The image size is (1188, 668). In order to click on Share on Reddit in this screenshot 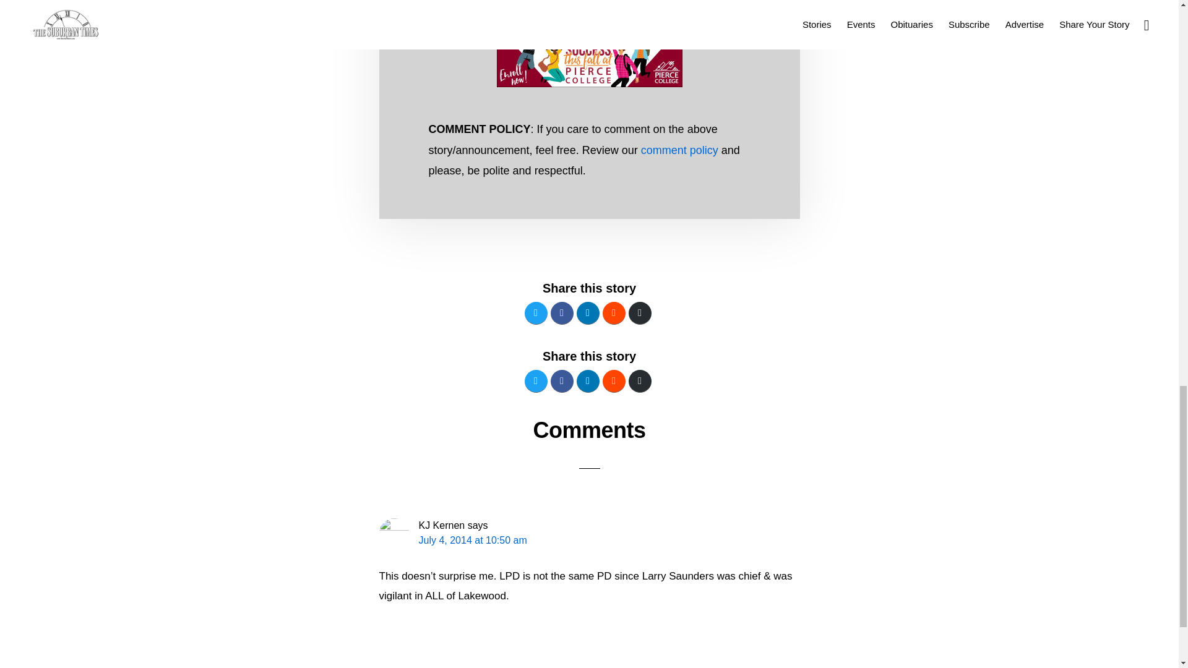, I will do `click(614, 381)`.